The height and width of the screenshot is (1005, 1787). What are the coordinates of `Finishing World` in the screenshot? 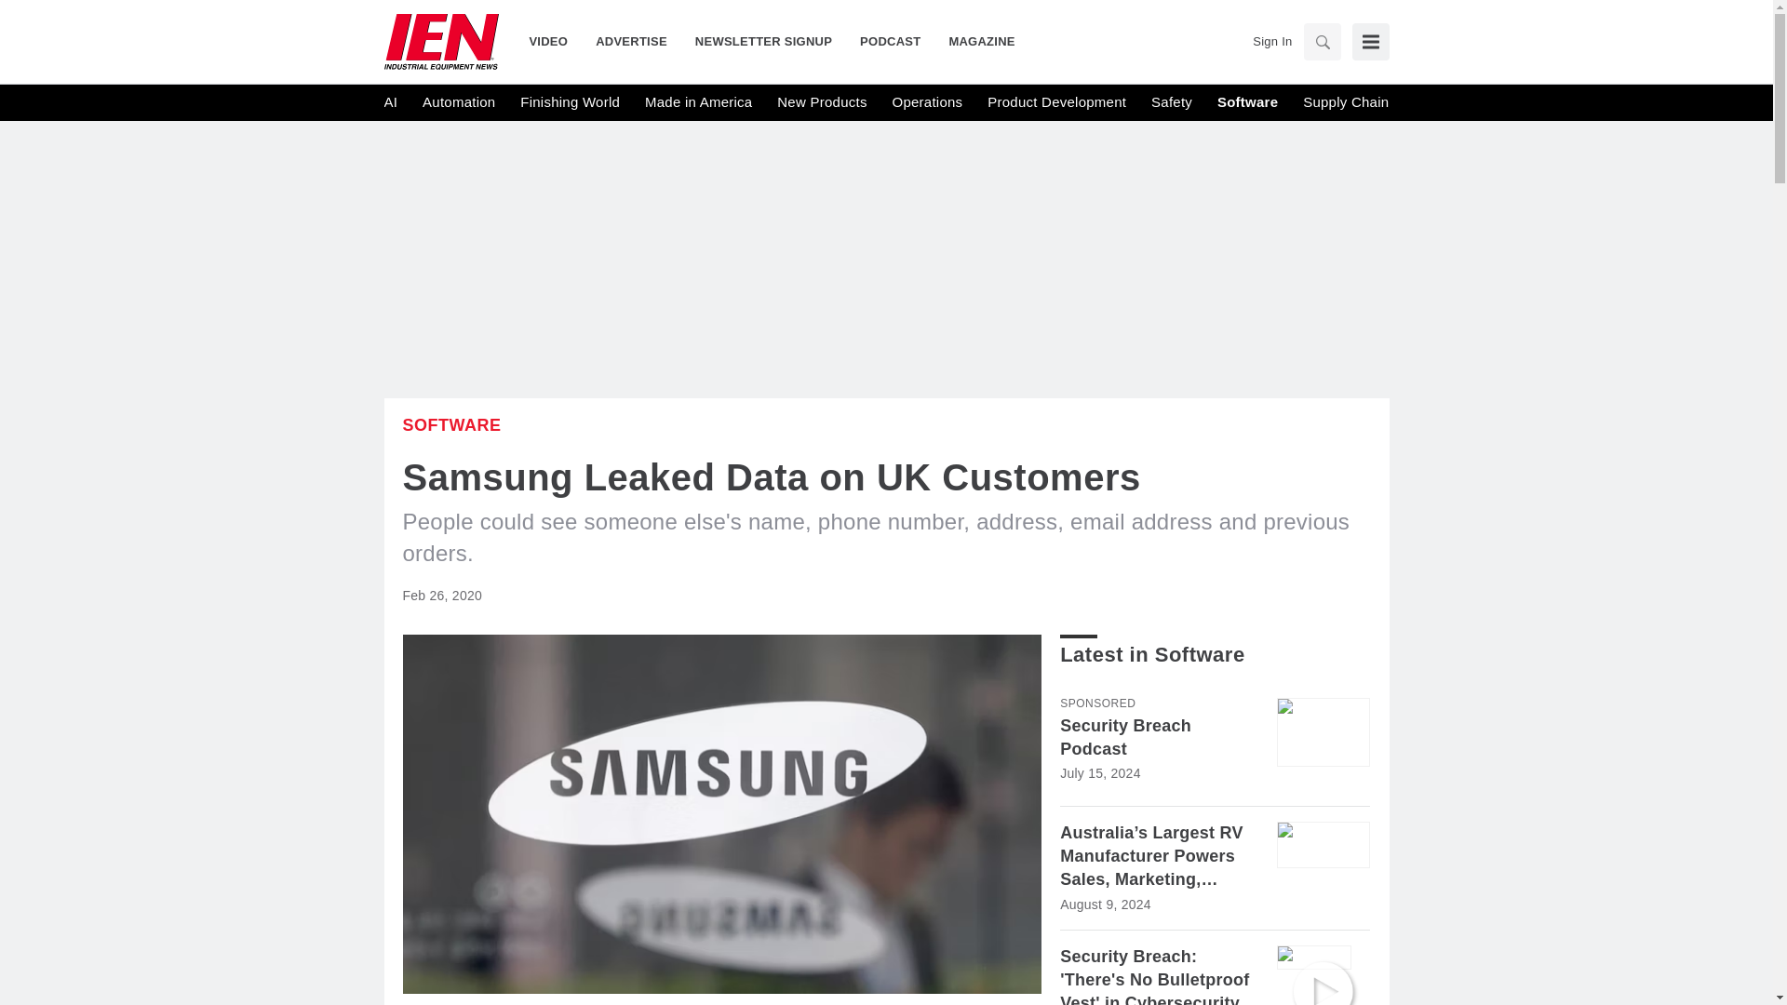 It's located at (570, 102).